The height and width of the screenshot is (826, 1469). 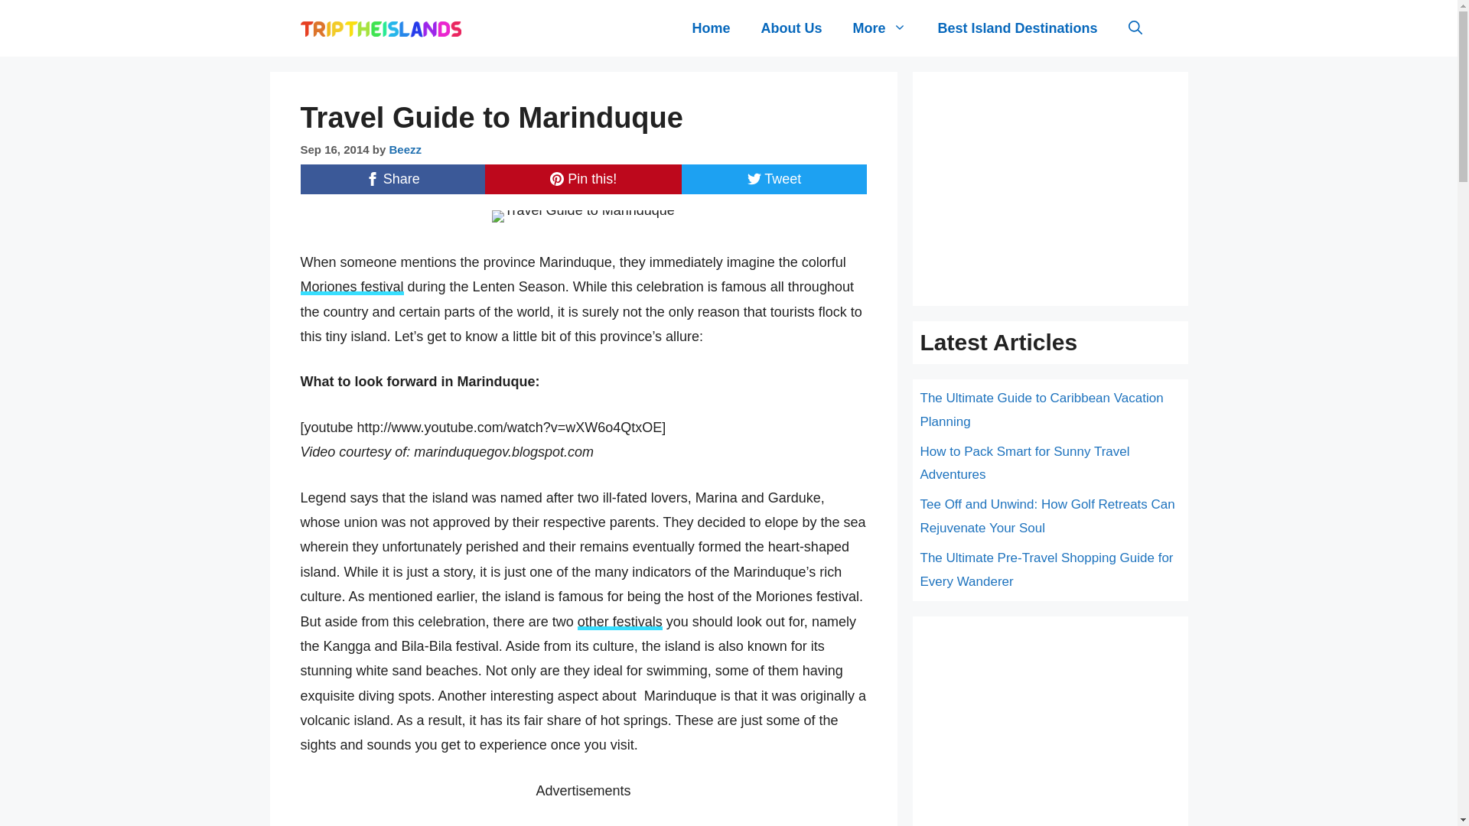 I want to click on other festivals, so click(x=620, y=623).